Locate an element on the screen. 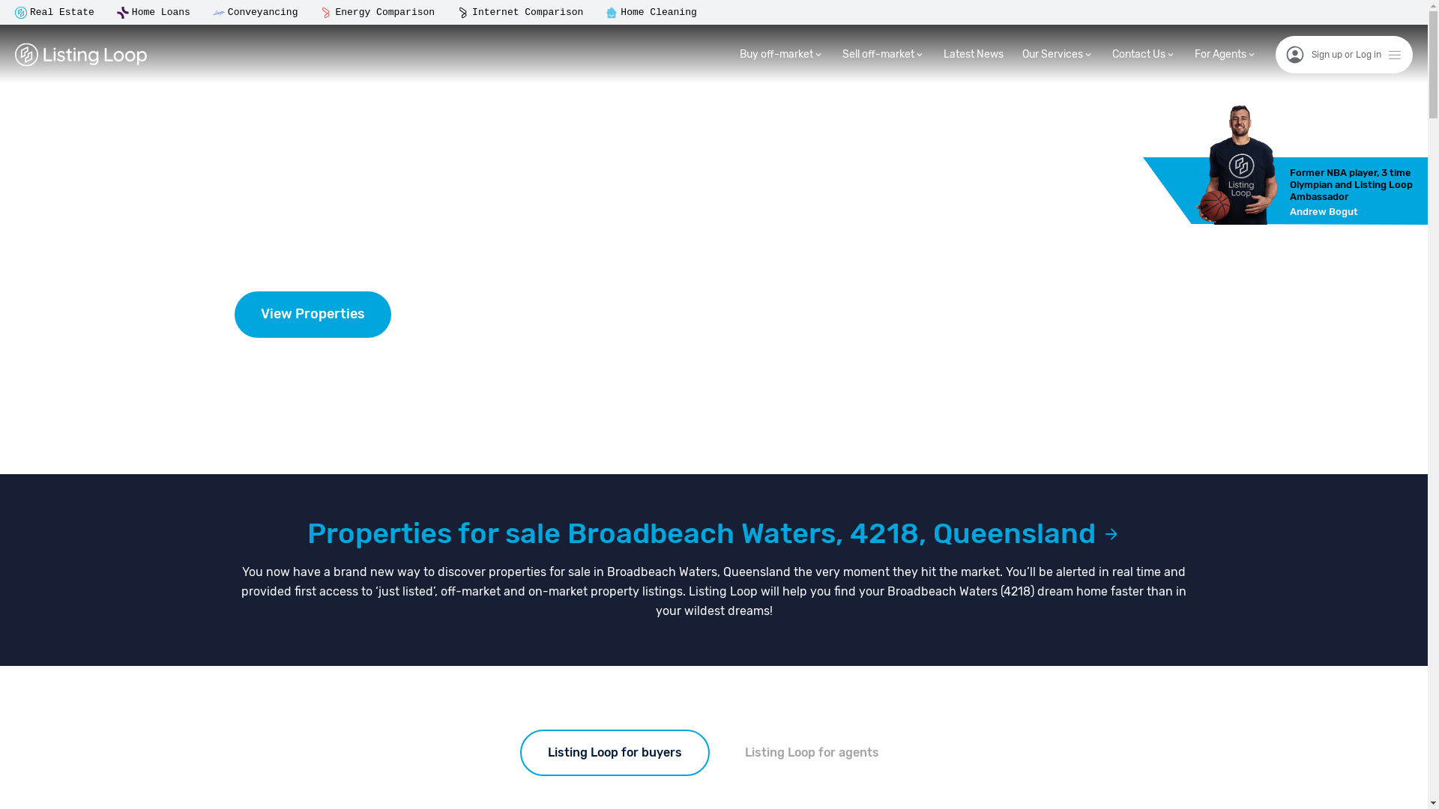 The image size is (1439, 809). View Properties is located at coordinates (714, 315).